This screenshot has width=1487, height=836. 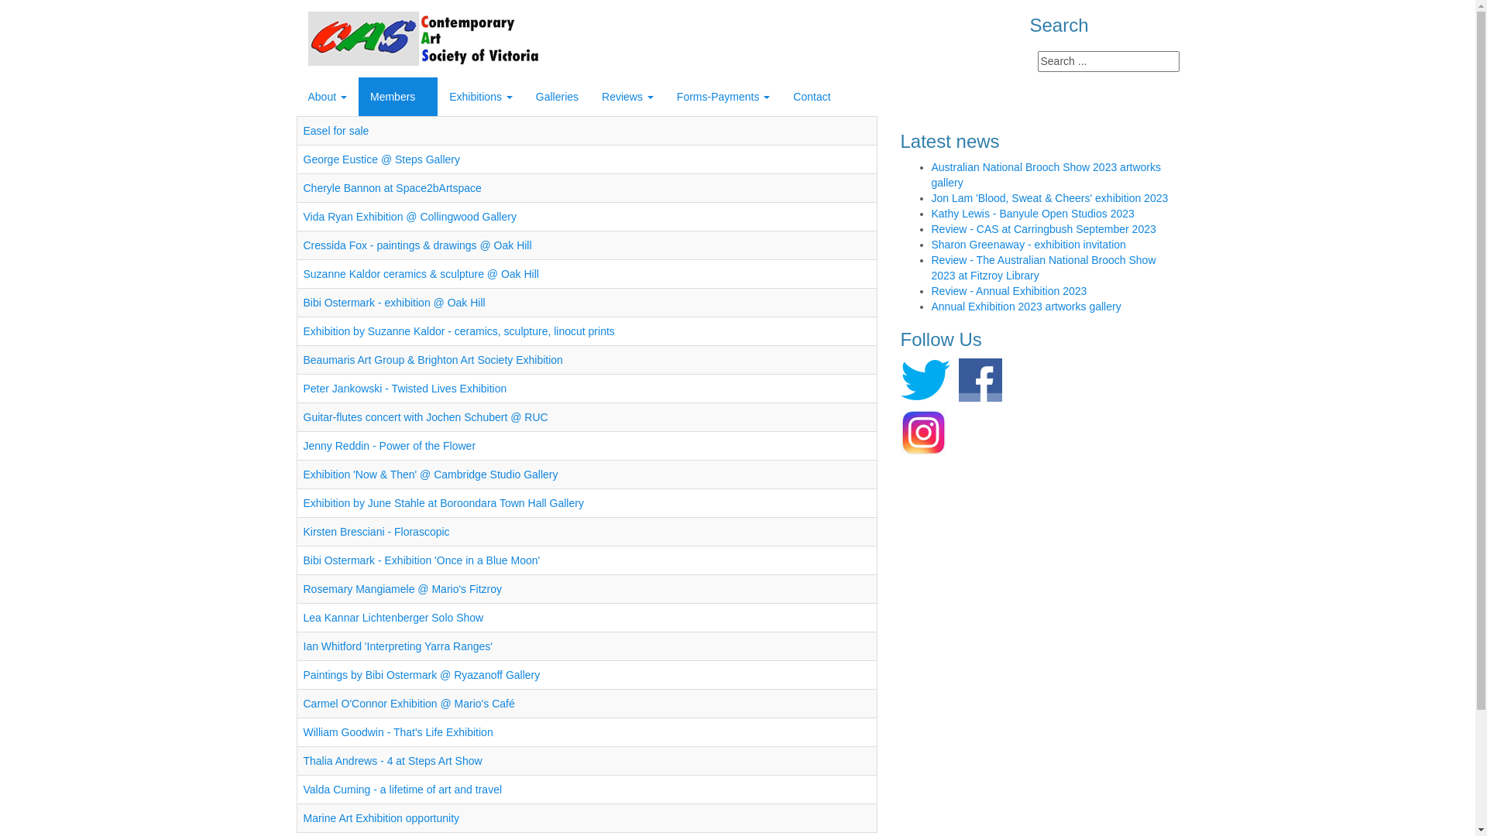 I want to click on About, so click(x=327, y=97).